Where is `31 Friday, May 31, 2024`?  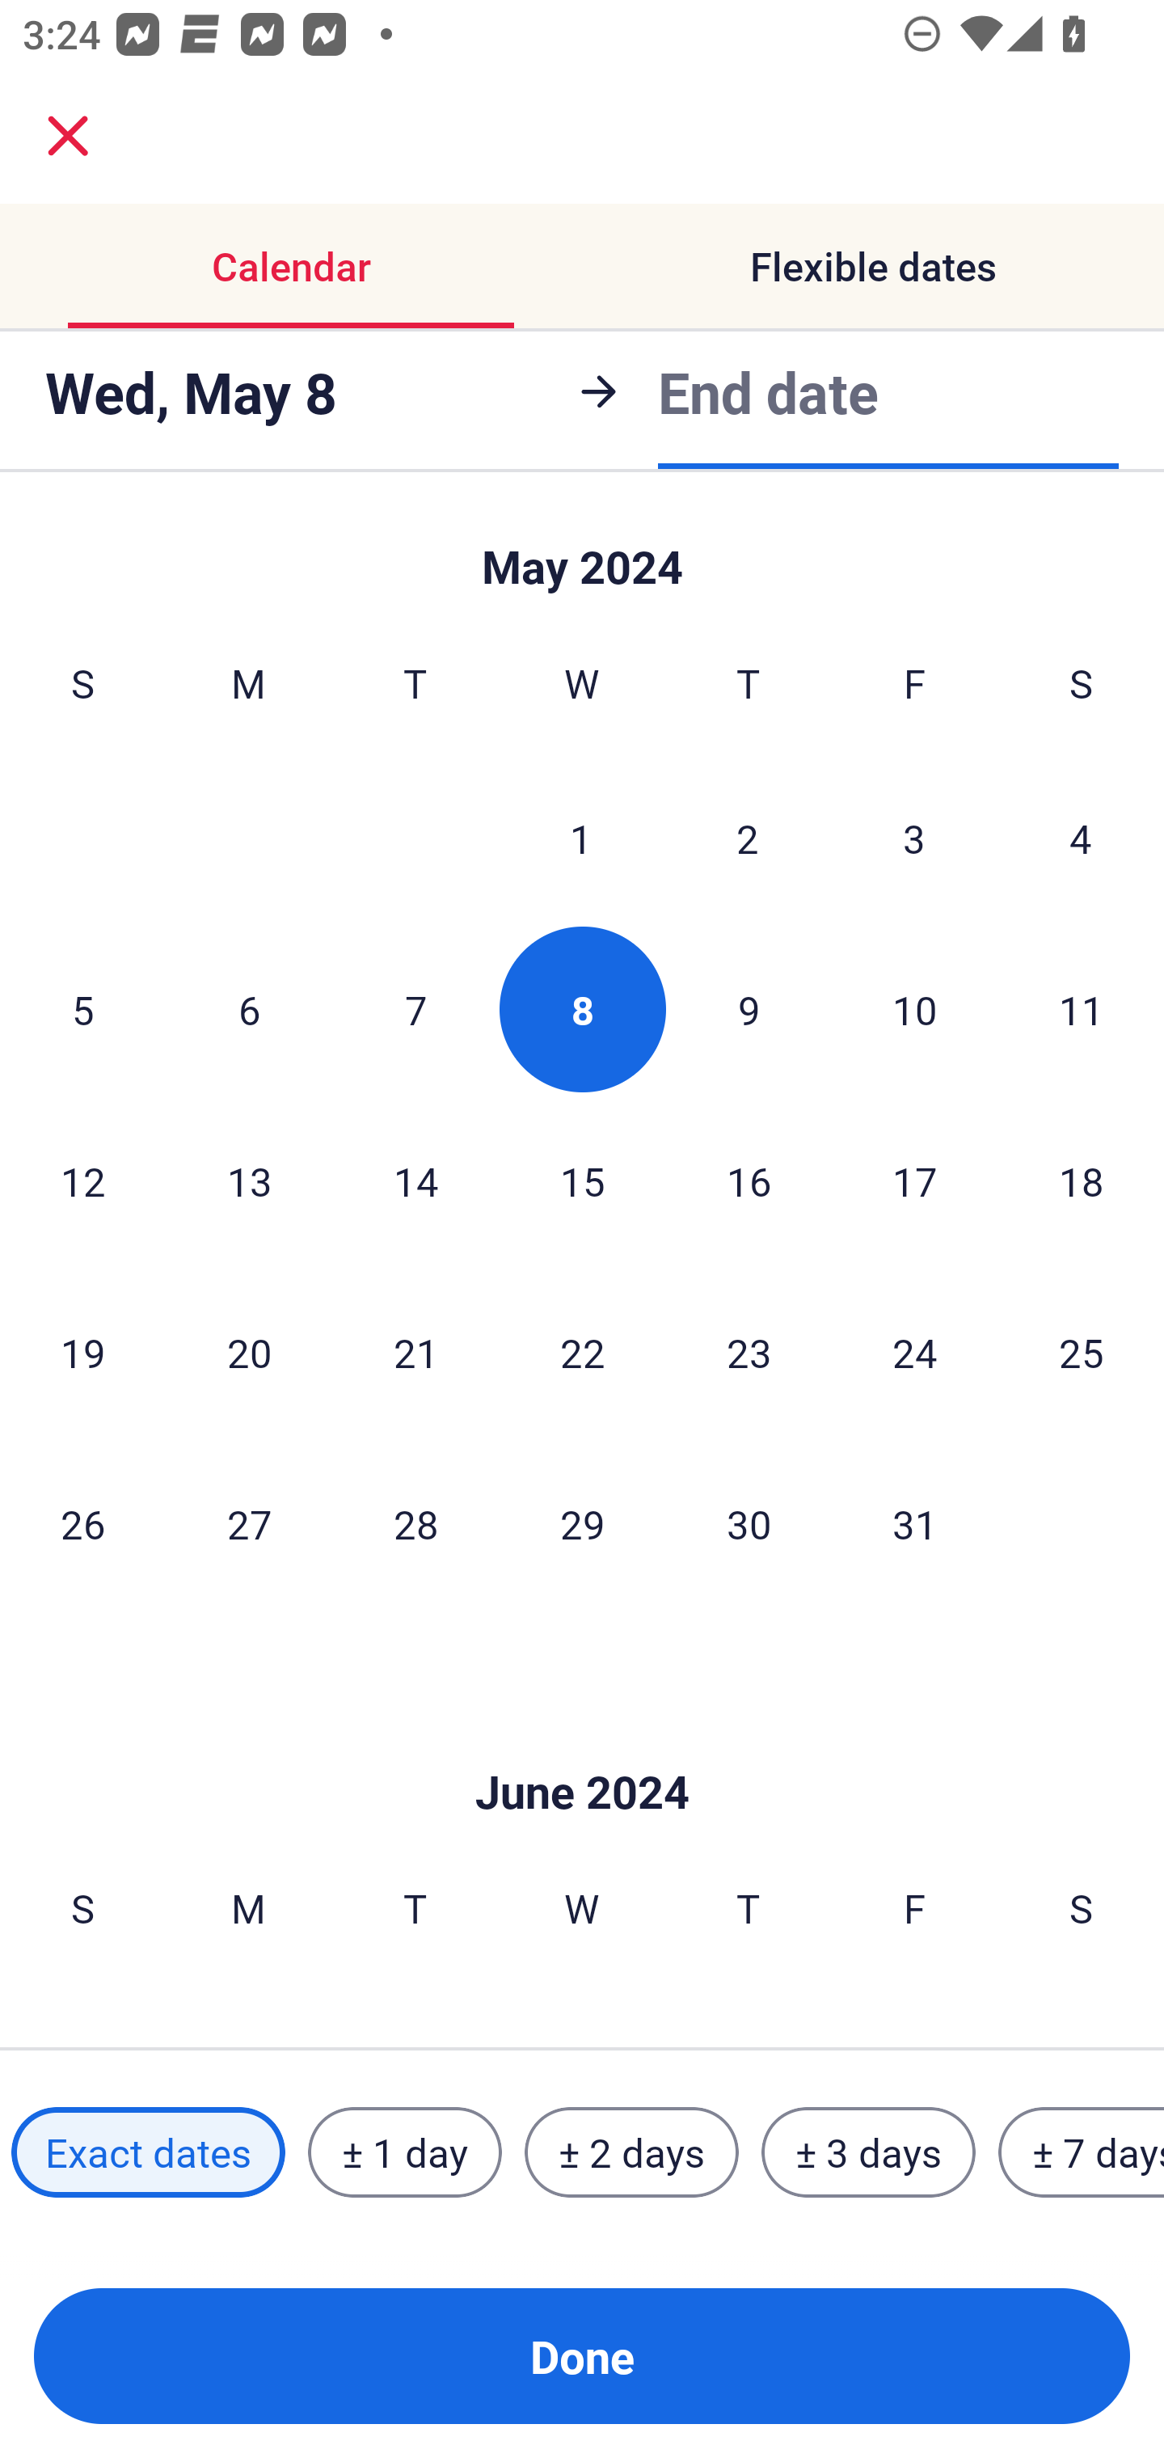 31 Friday, May 31, 2024 is located at coordinates (915, 1523).